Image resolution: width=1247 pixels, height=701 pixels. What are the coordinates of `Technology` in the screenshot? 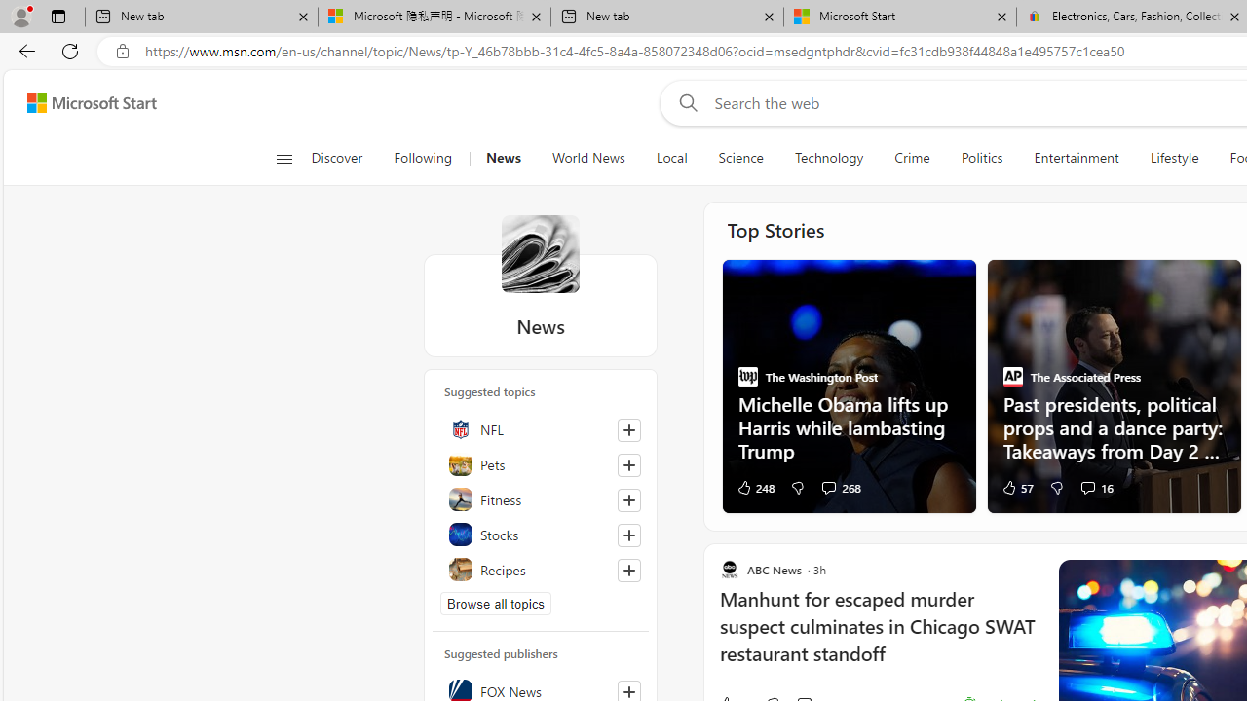 It's located at (828, 158).